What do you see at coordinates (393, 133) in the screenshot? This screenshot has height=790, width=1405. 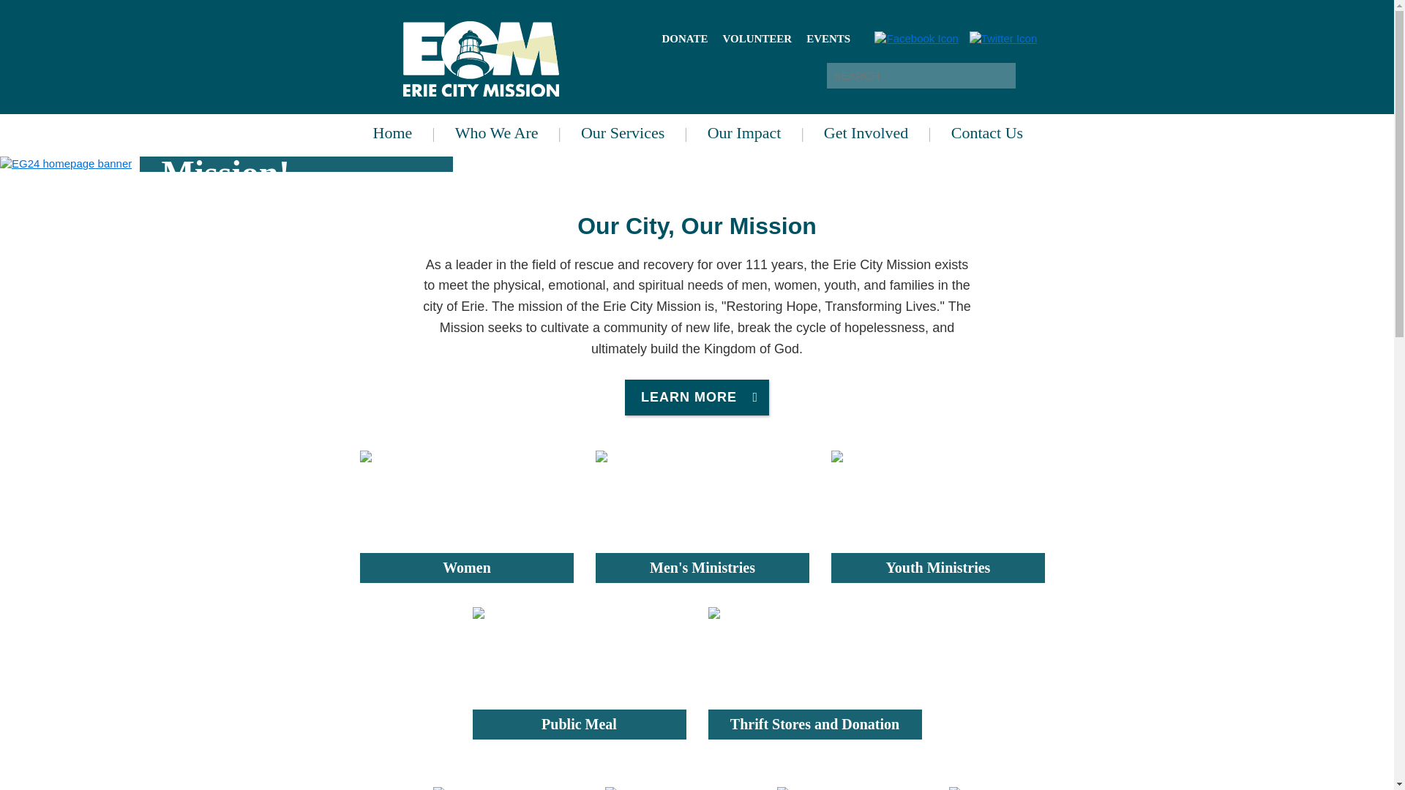 I see `Home` at bounding box center [393, 133].